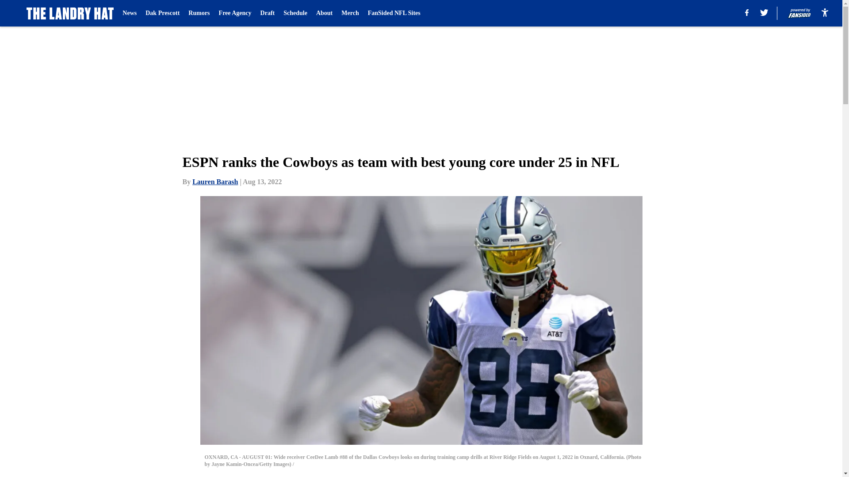 This screenshot has width=849, height=477. Describe the element at coordinates (268, 13) in the screenshot. I see `Draft` at that location.